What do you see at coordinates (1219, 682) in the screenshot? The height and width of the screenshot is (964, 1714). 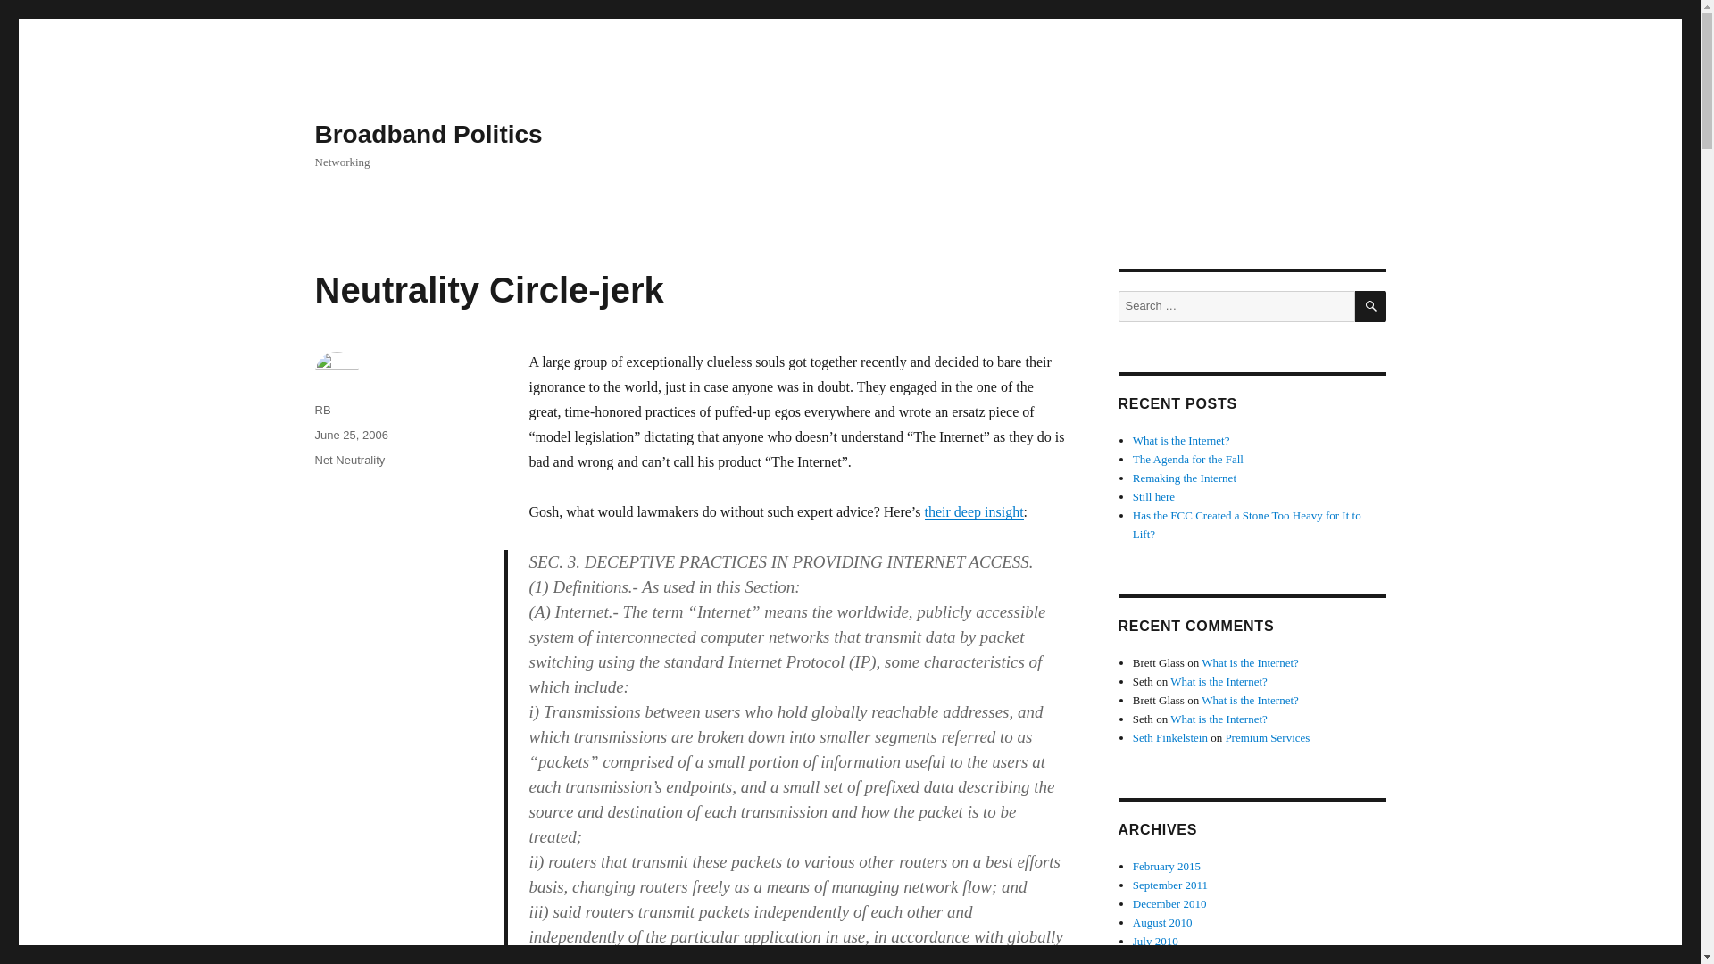 I see `What is the Internet?` at bounding box center [1219, 682].